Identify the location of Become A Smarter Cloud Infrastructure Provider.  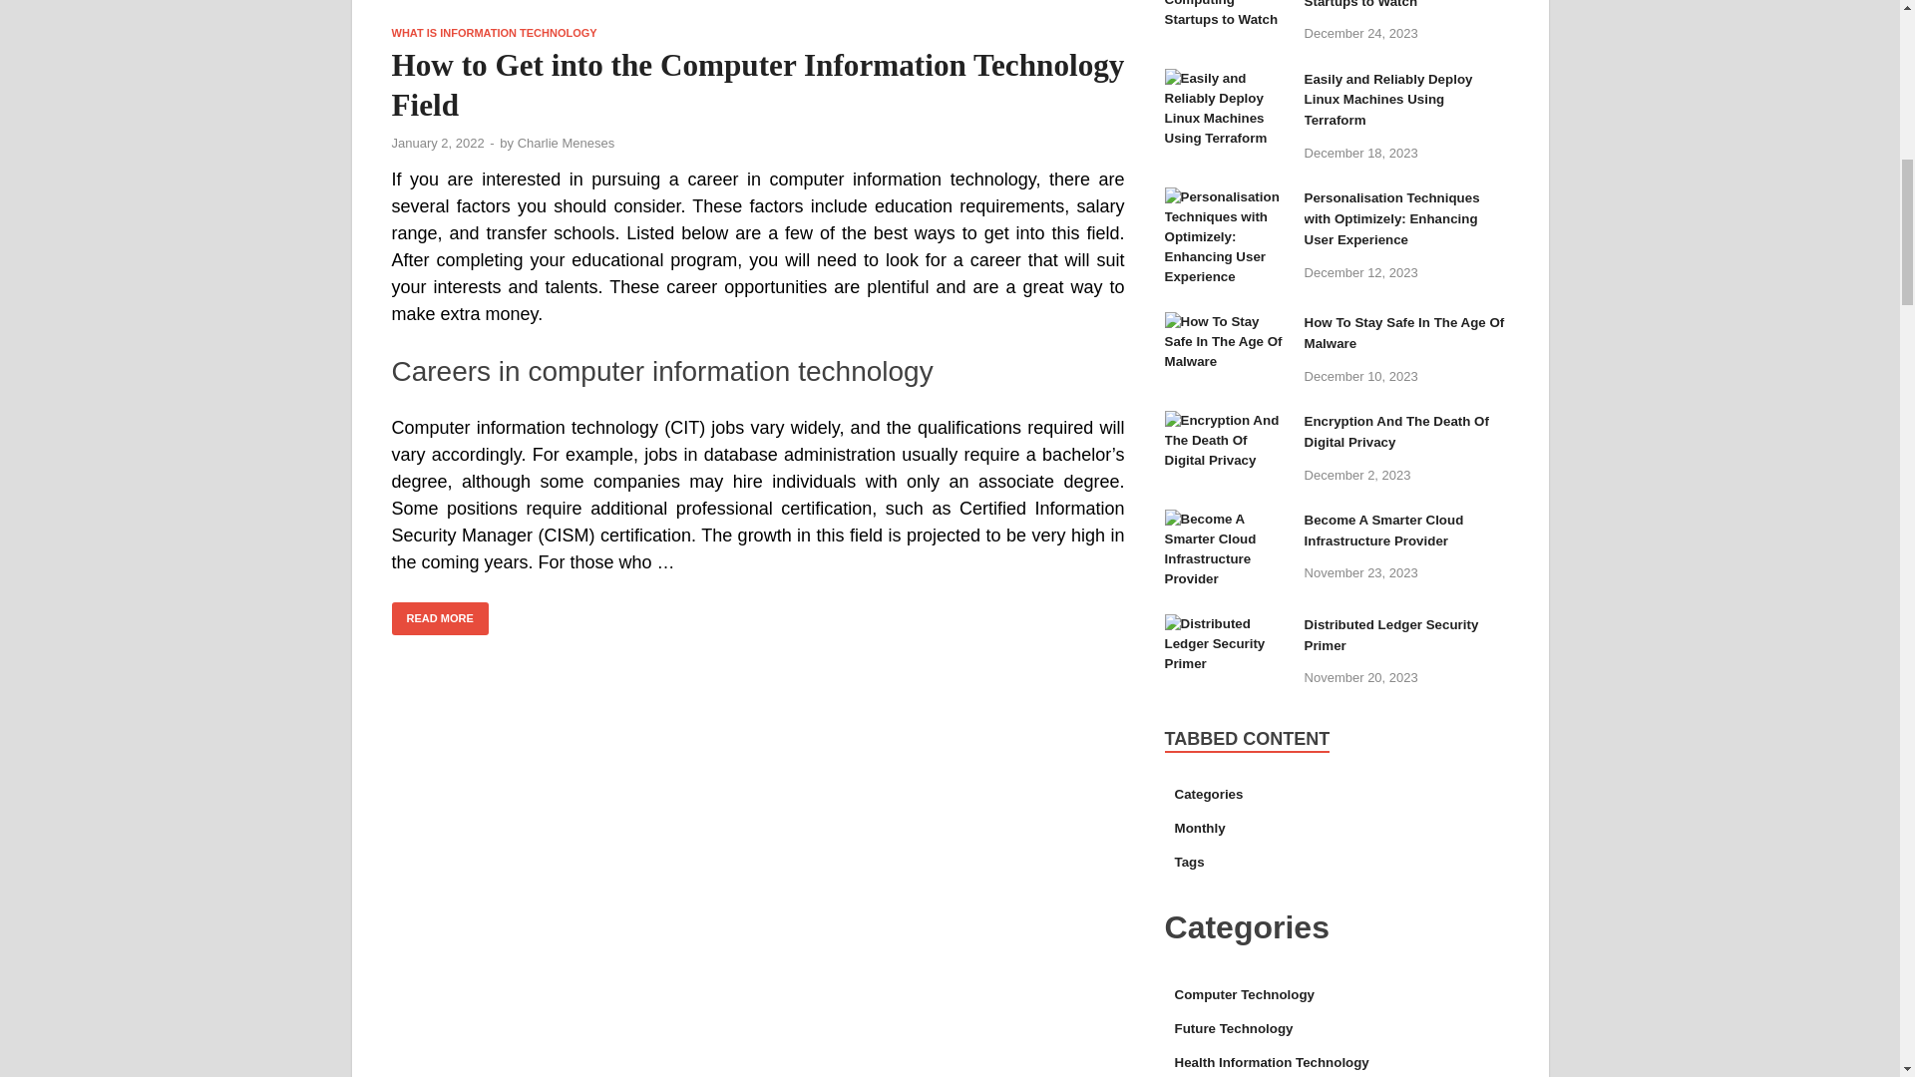
(1227, 523).